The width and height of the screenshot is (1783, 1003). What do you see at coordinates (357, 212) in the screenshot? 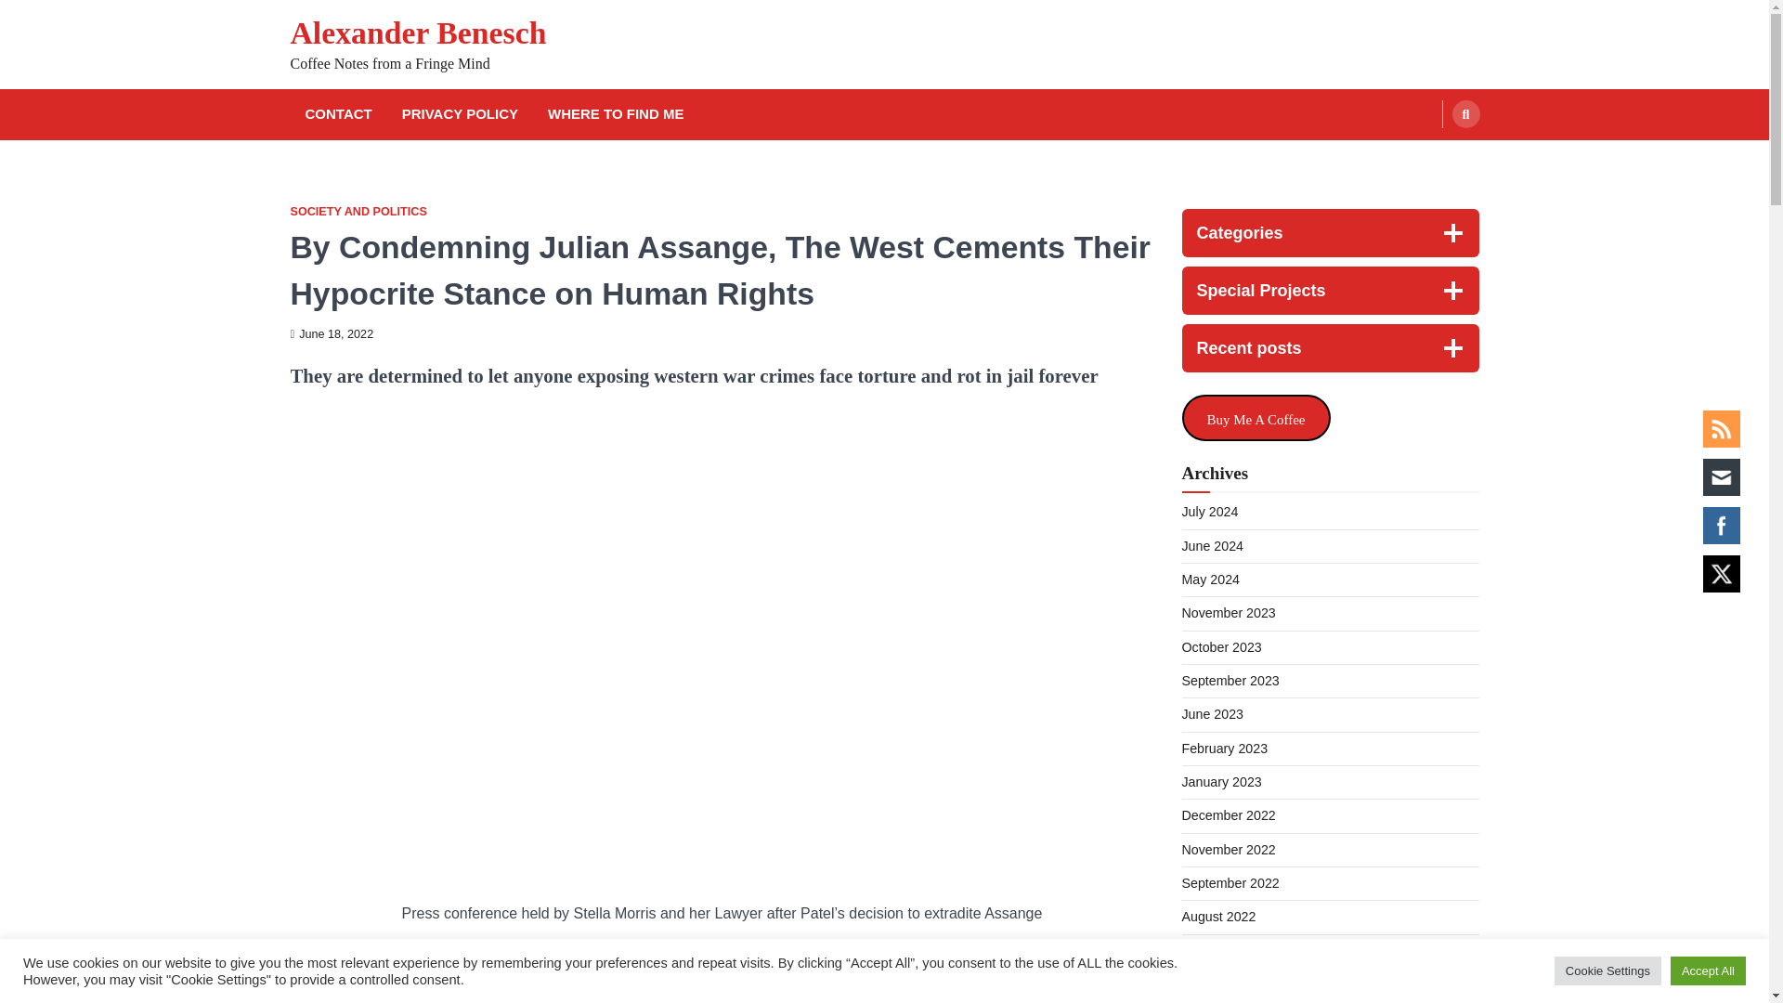
I see `SOCIETY AND POLITICS` at bounding box center [357, 212].